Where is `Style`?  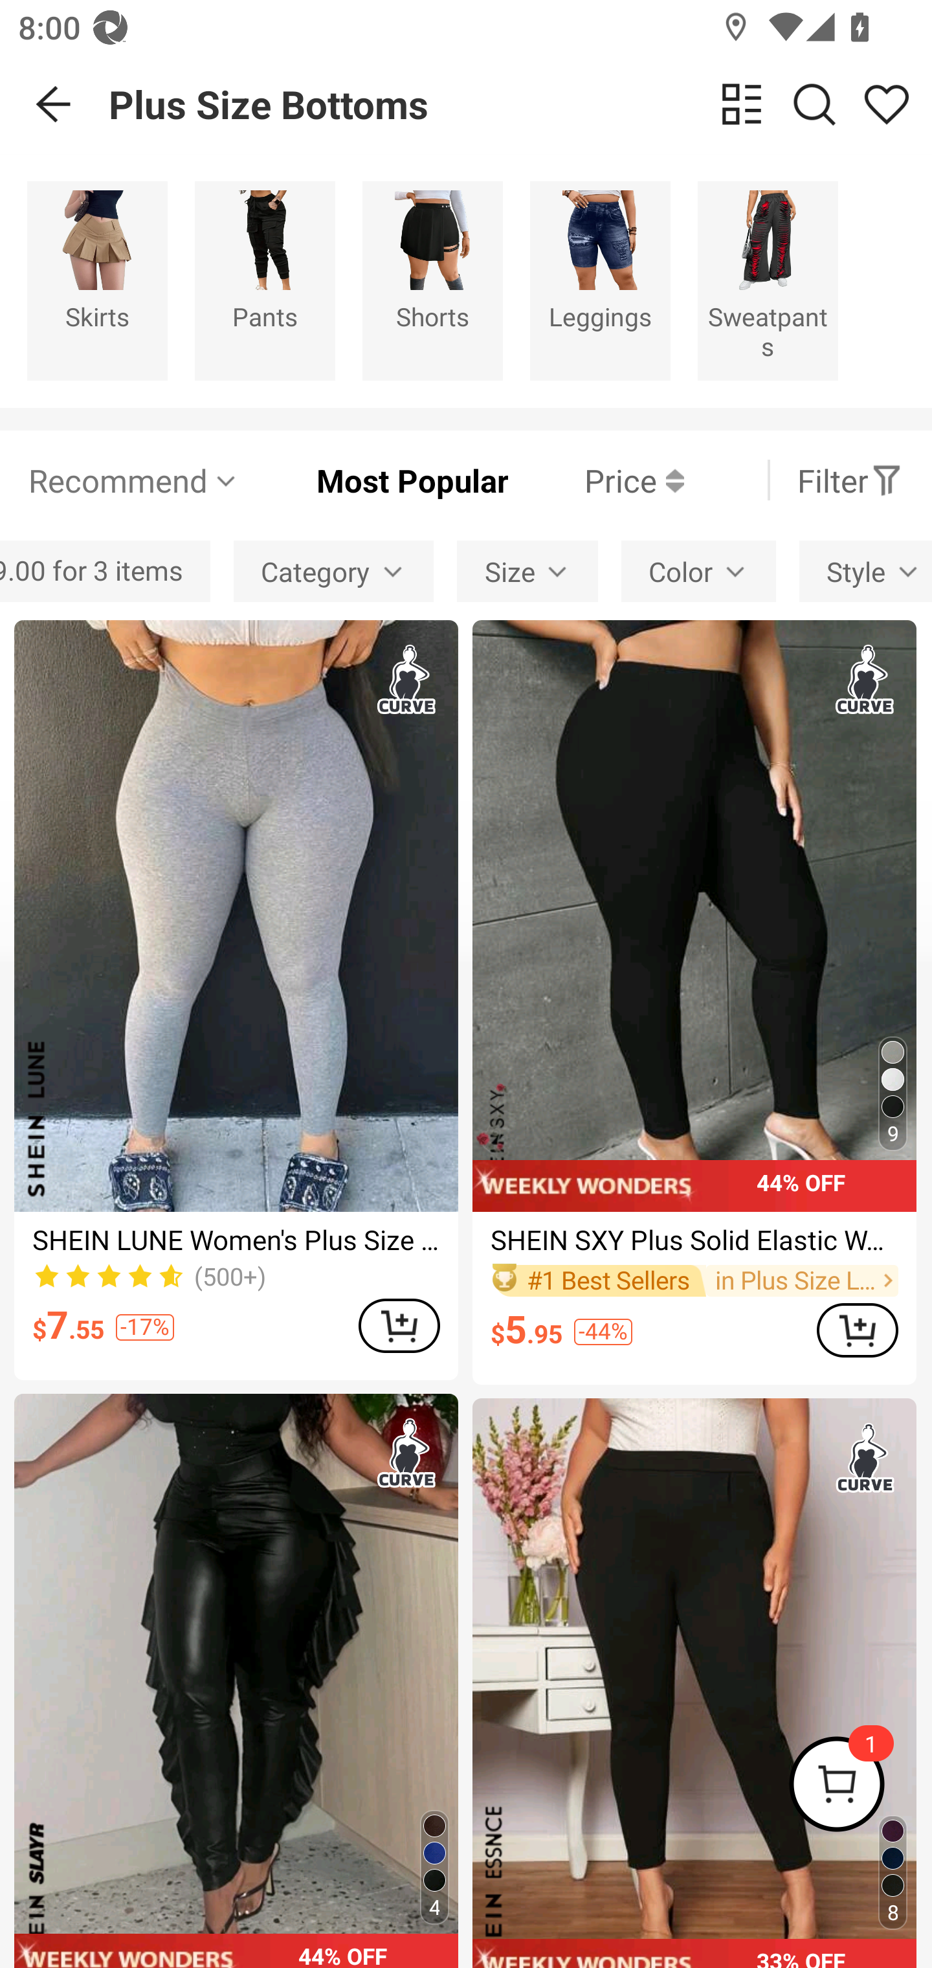
Style is located at coordinates (866, 572).